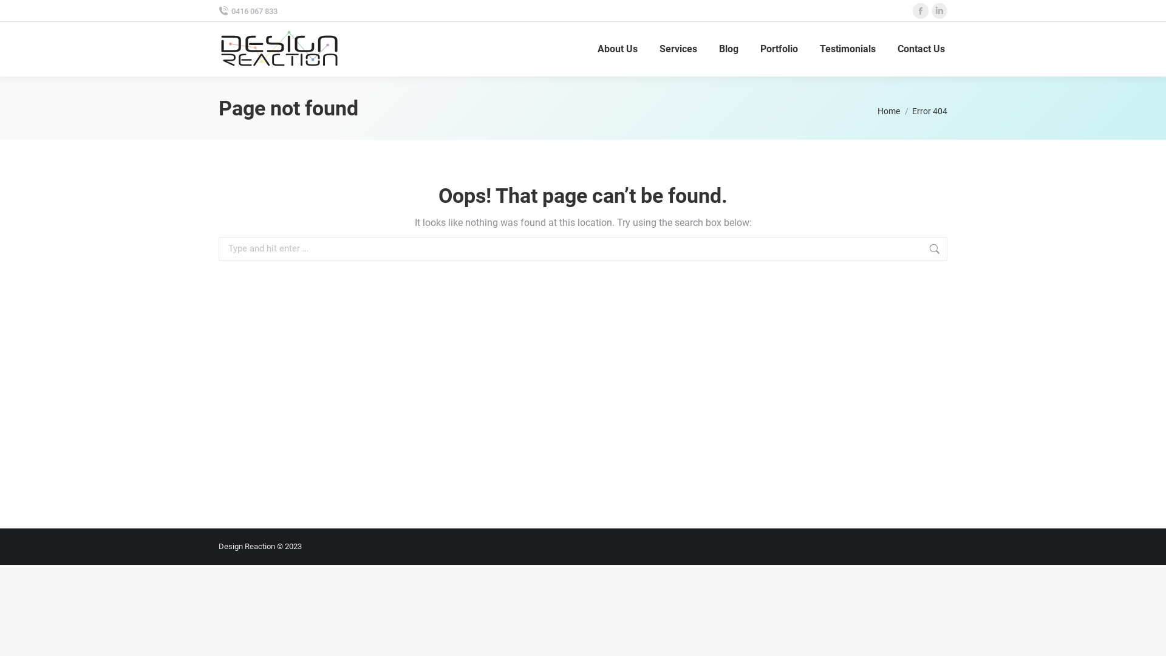  Describe the element at coordinates (678, 49) in the screenshot. I see `Services` at that location.